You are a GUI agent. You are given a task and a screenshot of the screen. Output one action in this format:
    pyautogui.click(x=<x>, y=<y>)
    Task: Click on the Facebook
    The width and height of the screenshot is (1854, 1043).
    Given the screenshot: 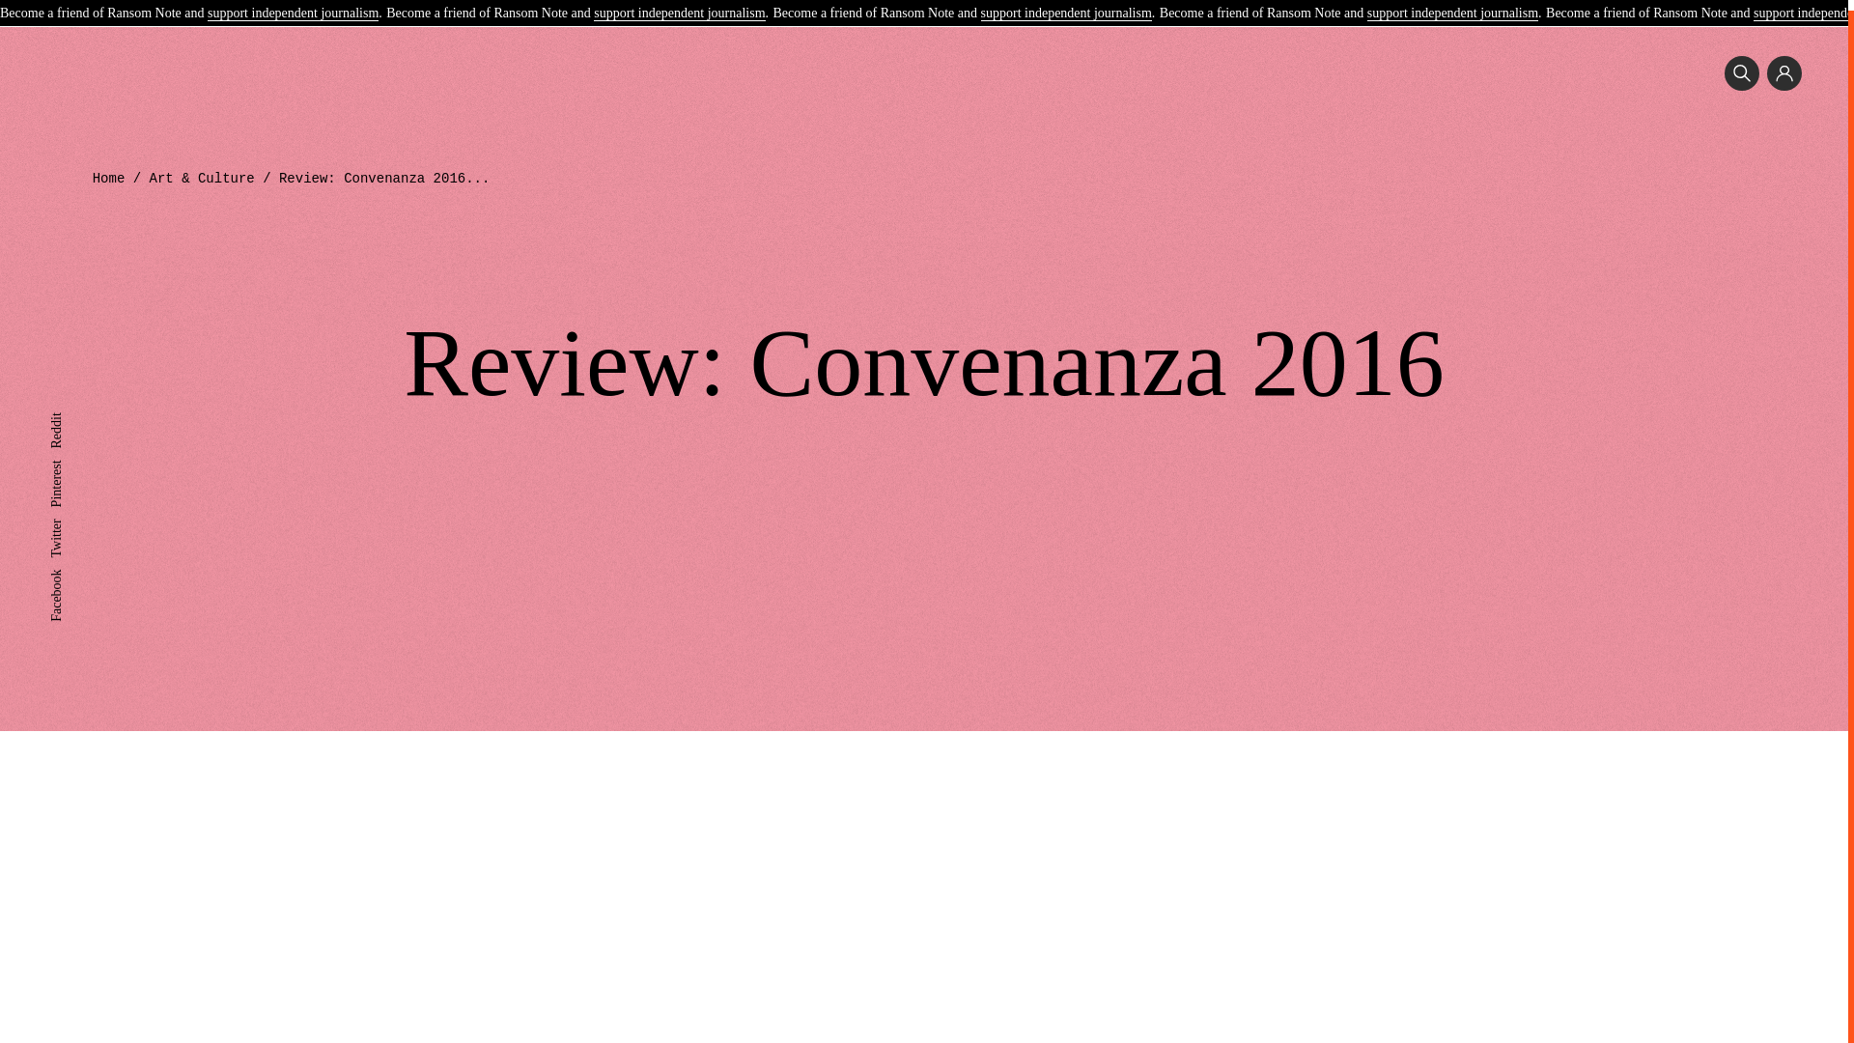 What is the action you would take?
    pyautogui.click(x=75, y=566)
    